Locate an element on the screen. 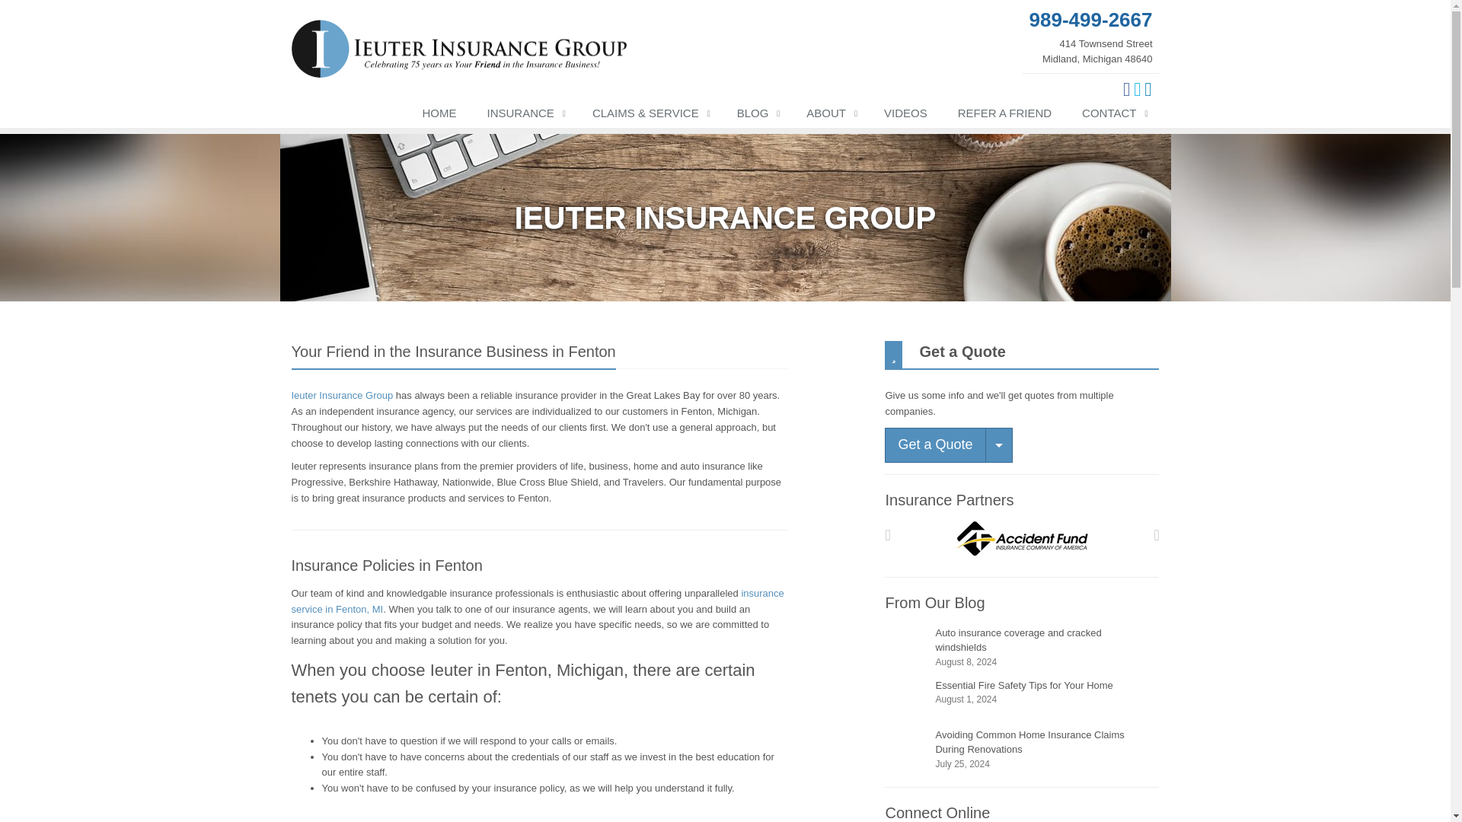 This screenshot has height=822, width=1462. INSURANCE is located at coordinates (1090, 35).